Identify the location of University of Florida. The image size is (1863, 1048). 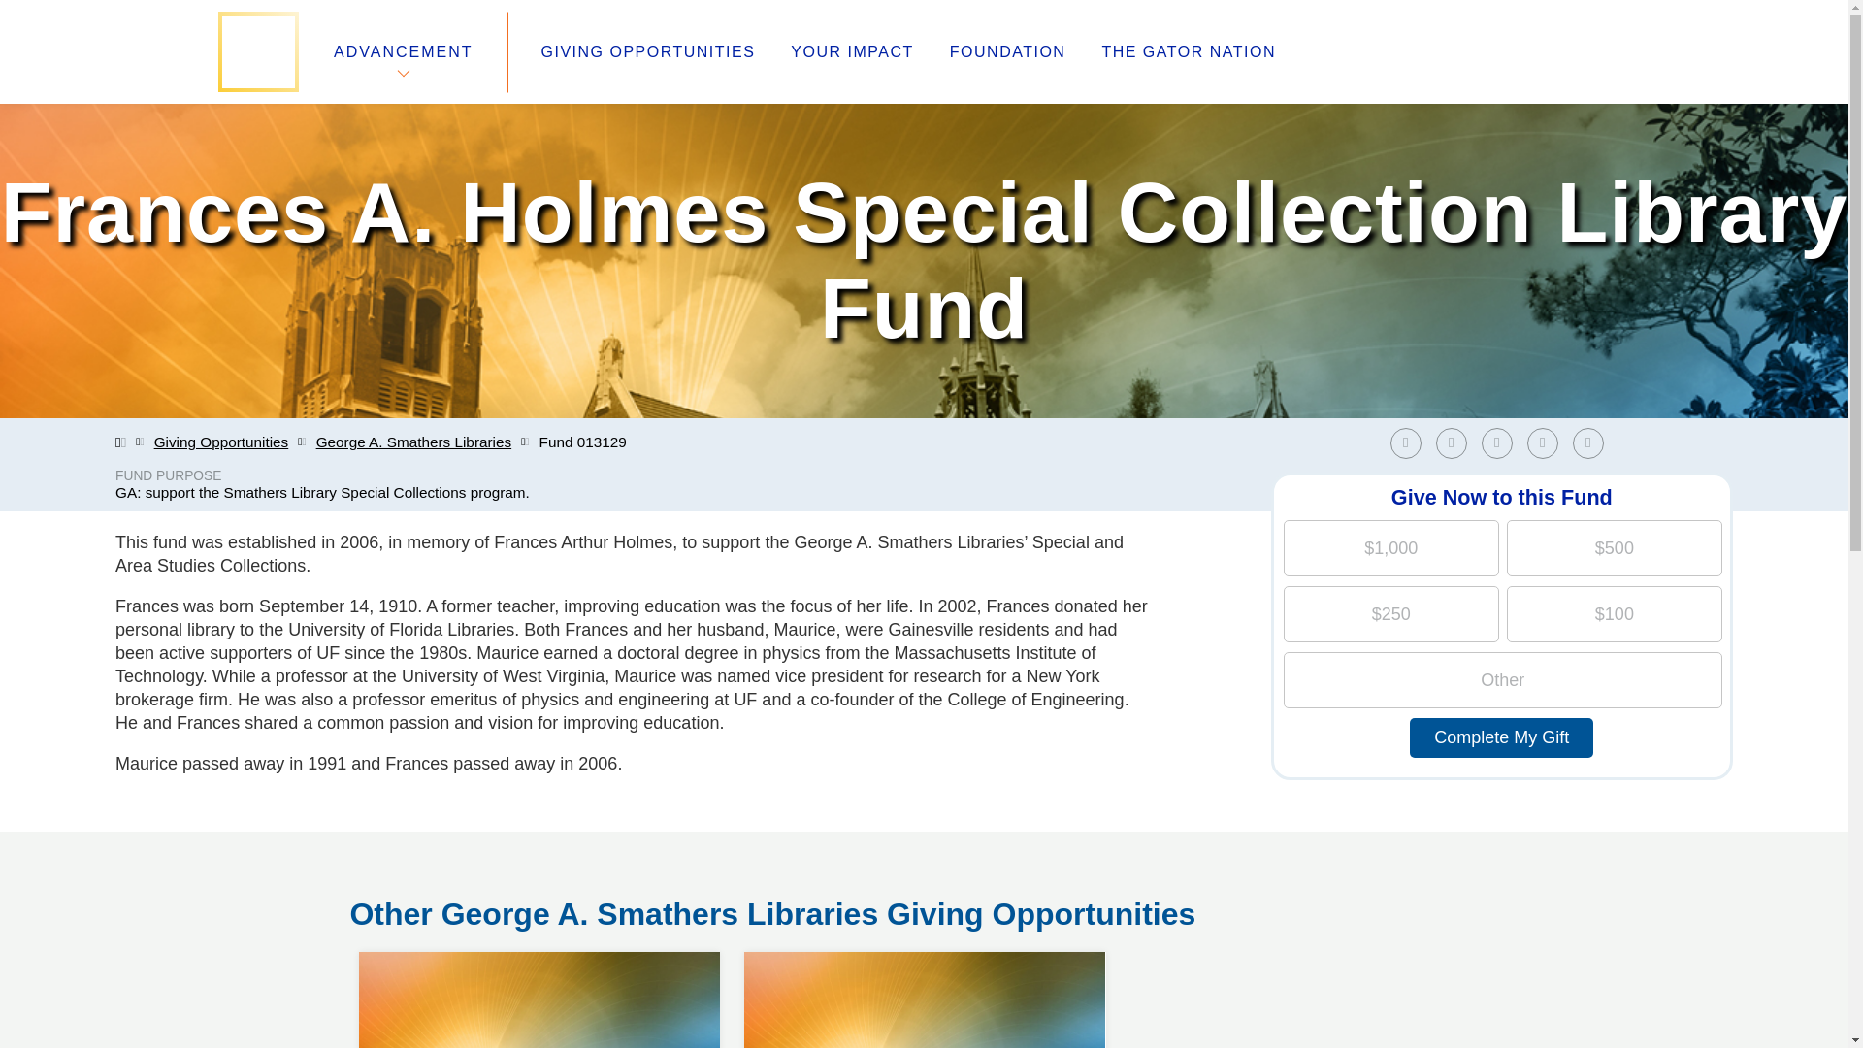
(1075, 856).